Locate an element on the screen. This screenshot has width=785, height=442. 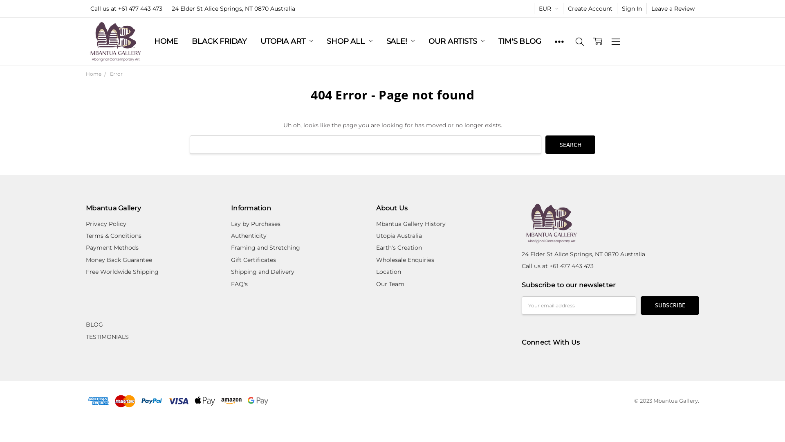
Call us at +61 477 443 473 is located at coordinates (558, 266).